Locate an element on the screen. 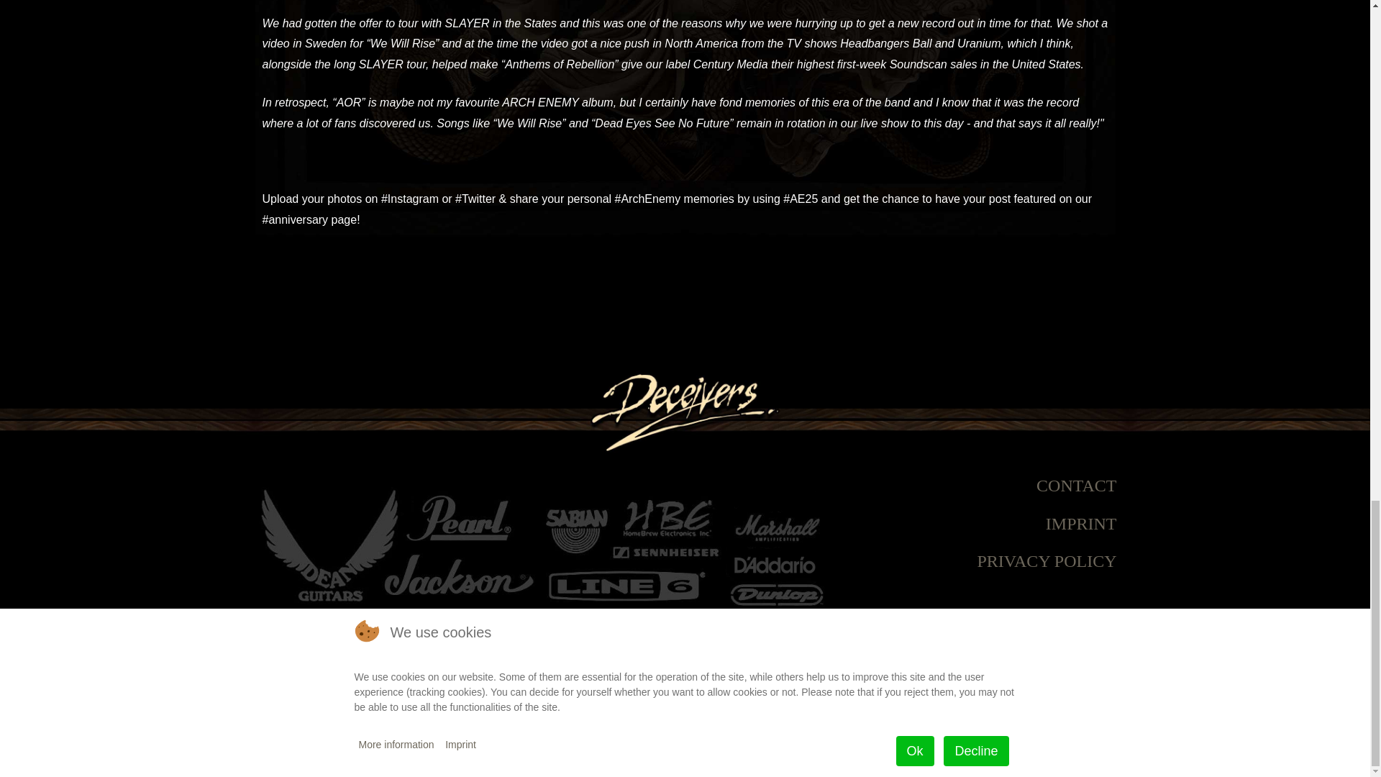 Image resolution: width=1381 pixels, height=777 pixels. IMPRINT is located at coordinates (1081, 523).